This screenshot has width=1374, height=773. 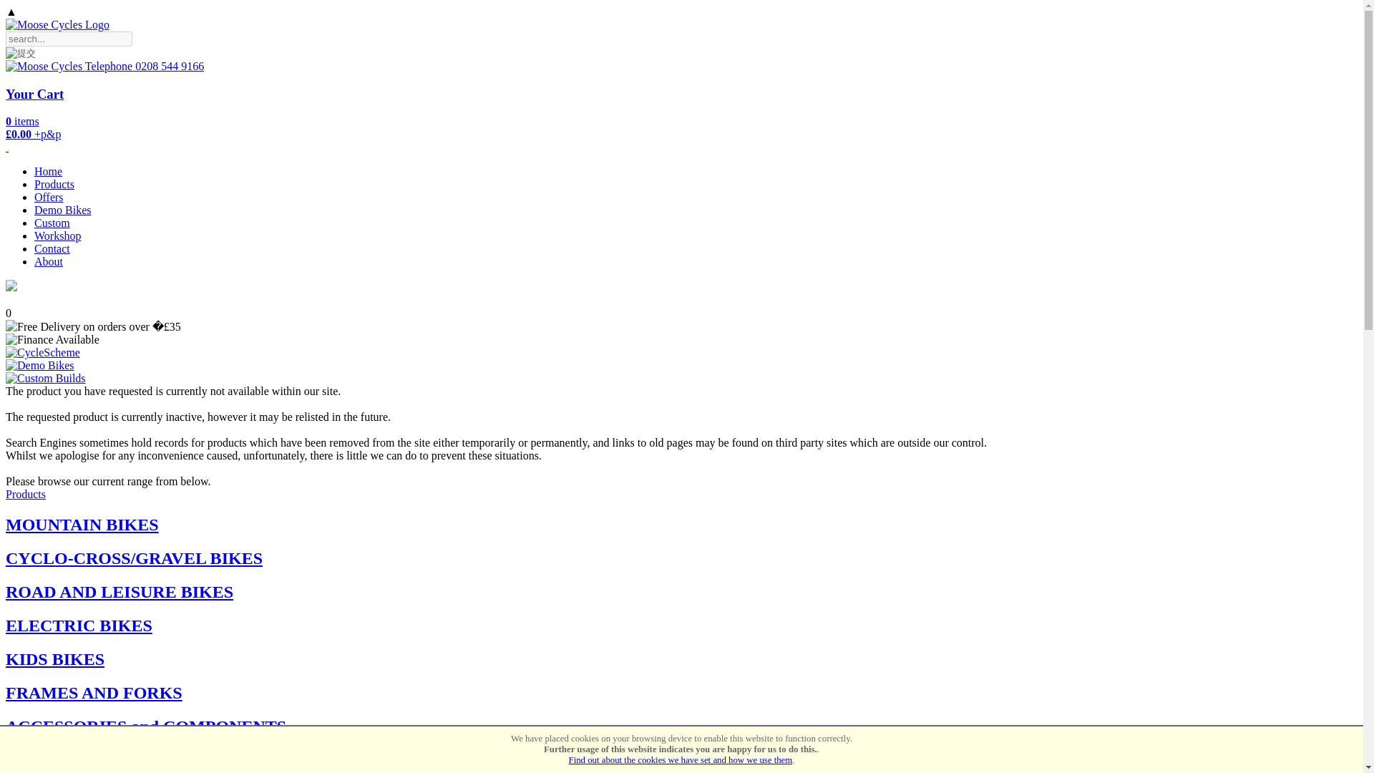 I want to click on About, so click(x=49, y=261).